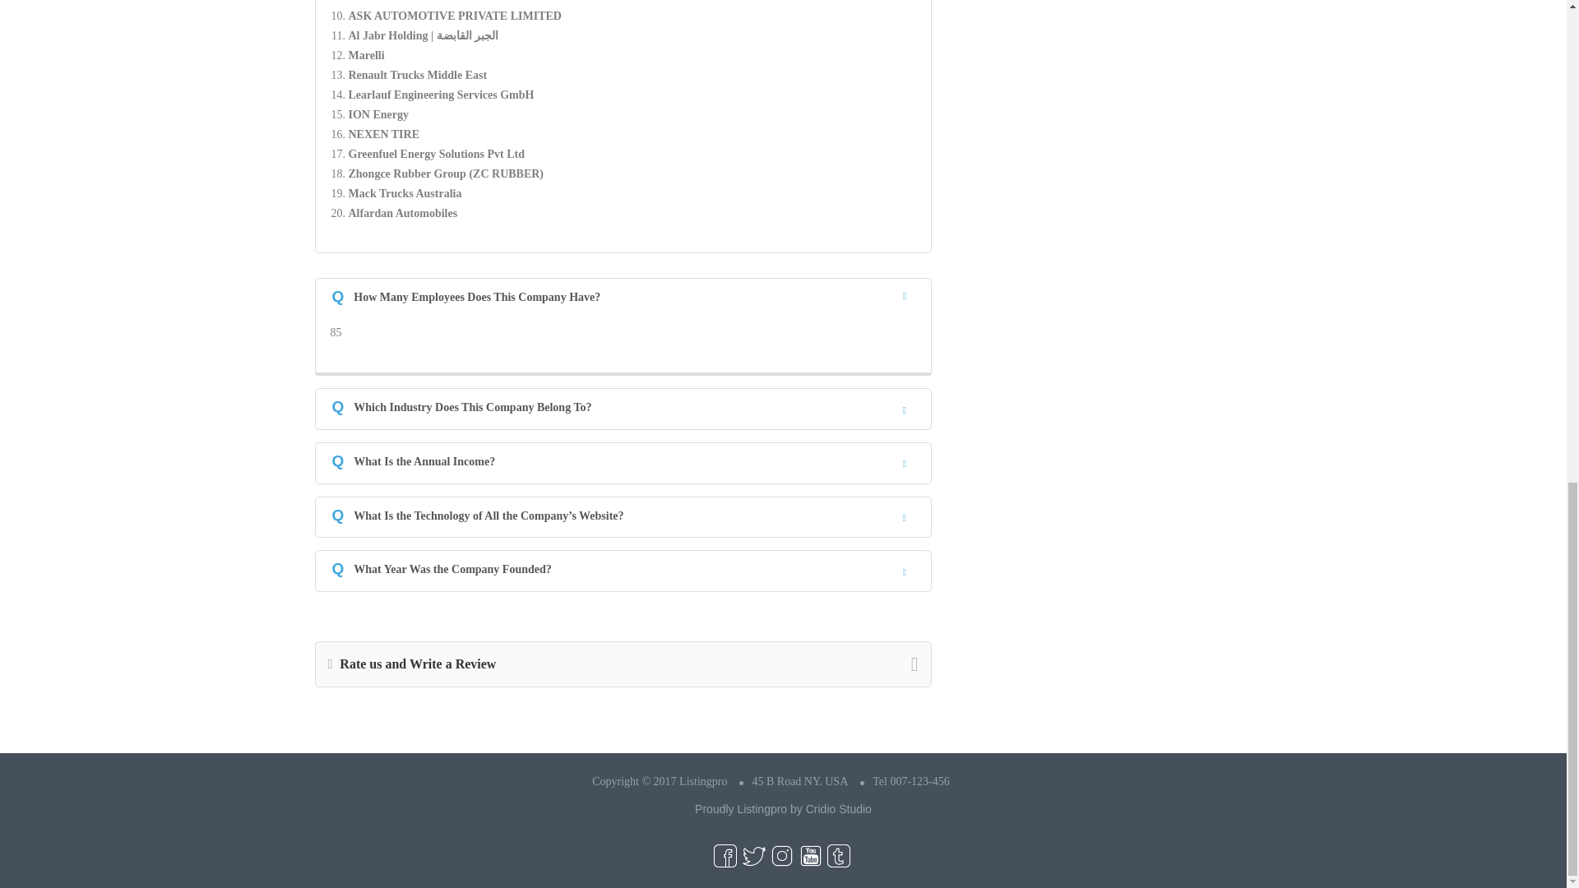  I want to click on Learlauf Engineering Services GmbH, so click(442, 95).